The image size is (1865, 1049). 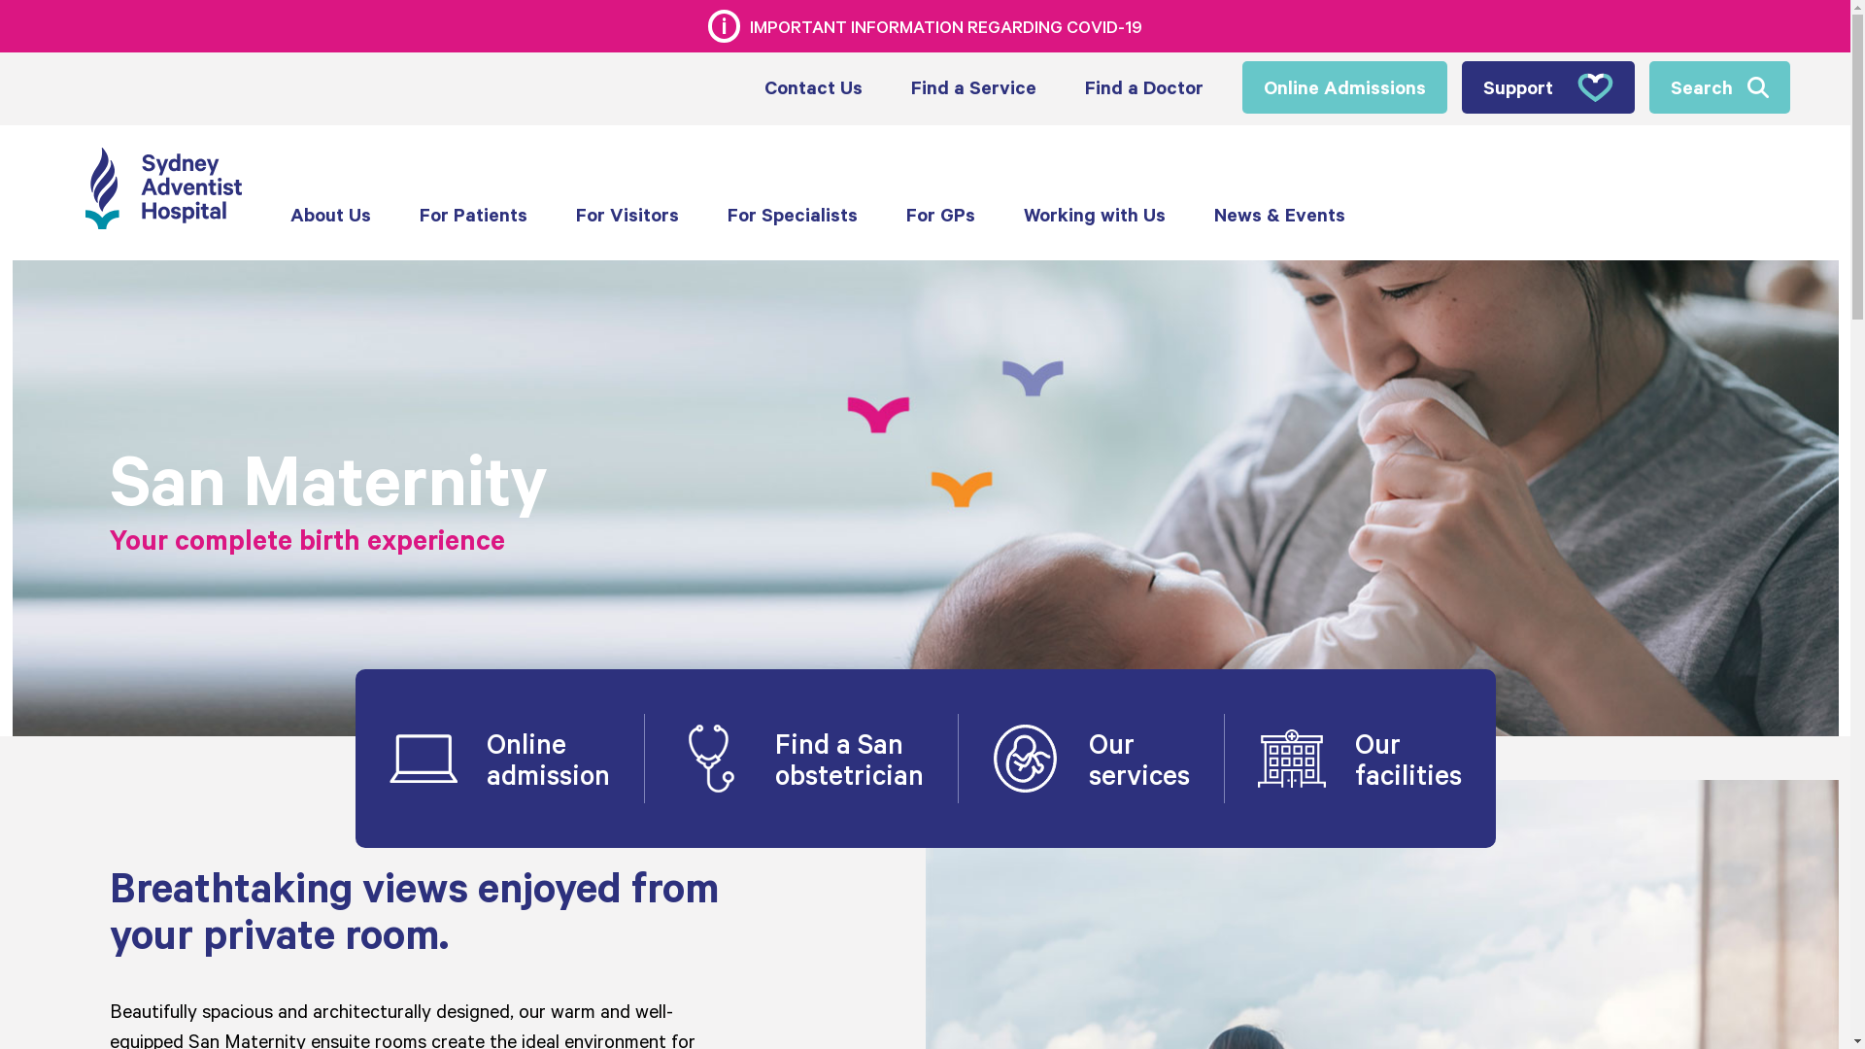 What do you see at coordinates (1095, 216) in the screenshot?
I see `Working with Us` at bounding box center [1095, 216].